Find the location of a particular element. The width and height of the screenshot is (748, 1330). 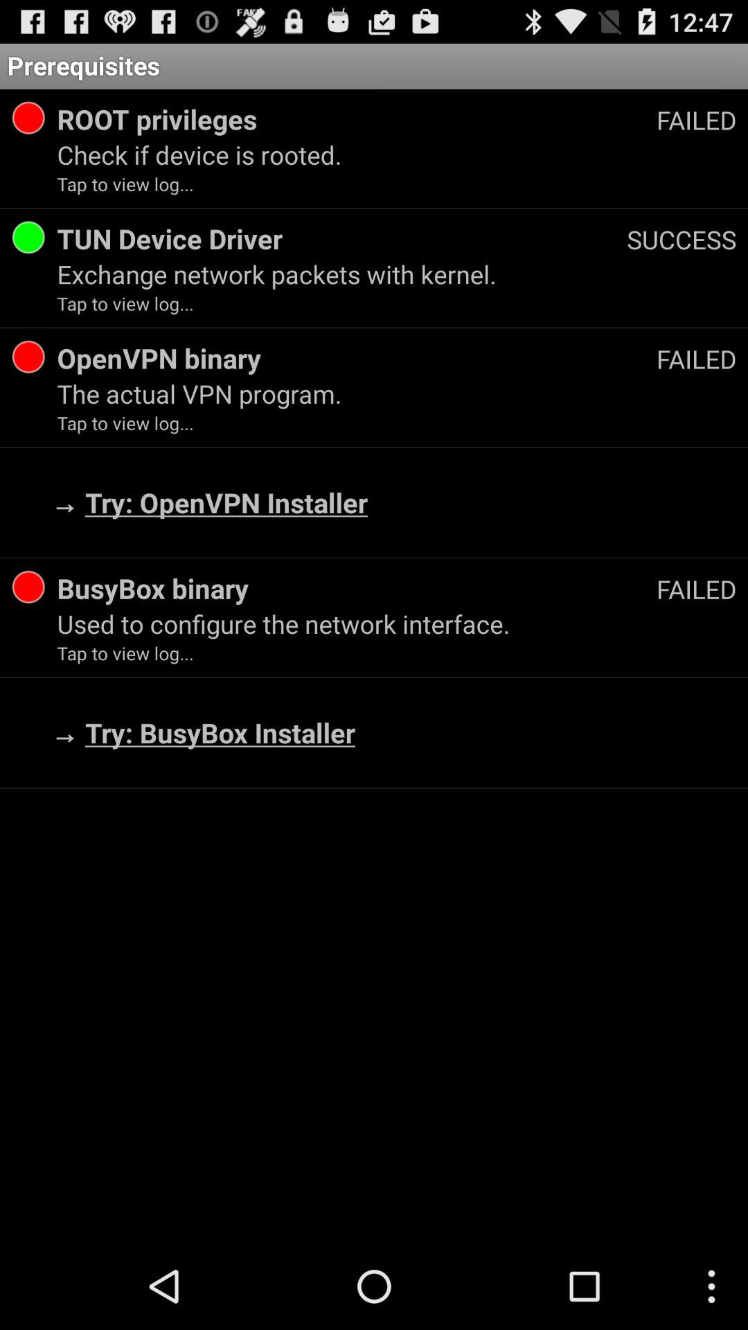

jump to the openvpn binary icon is located at coordinates (356, 357).